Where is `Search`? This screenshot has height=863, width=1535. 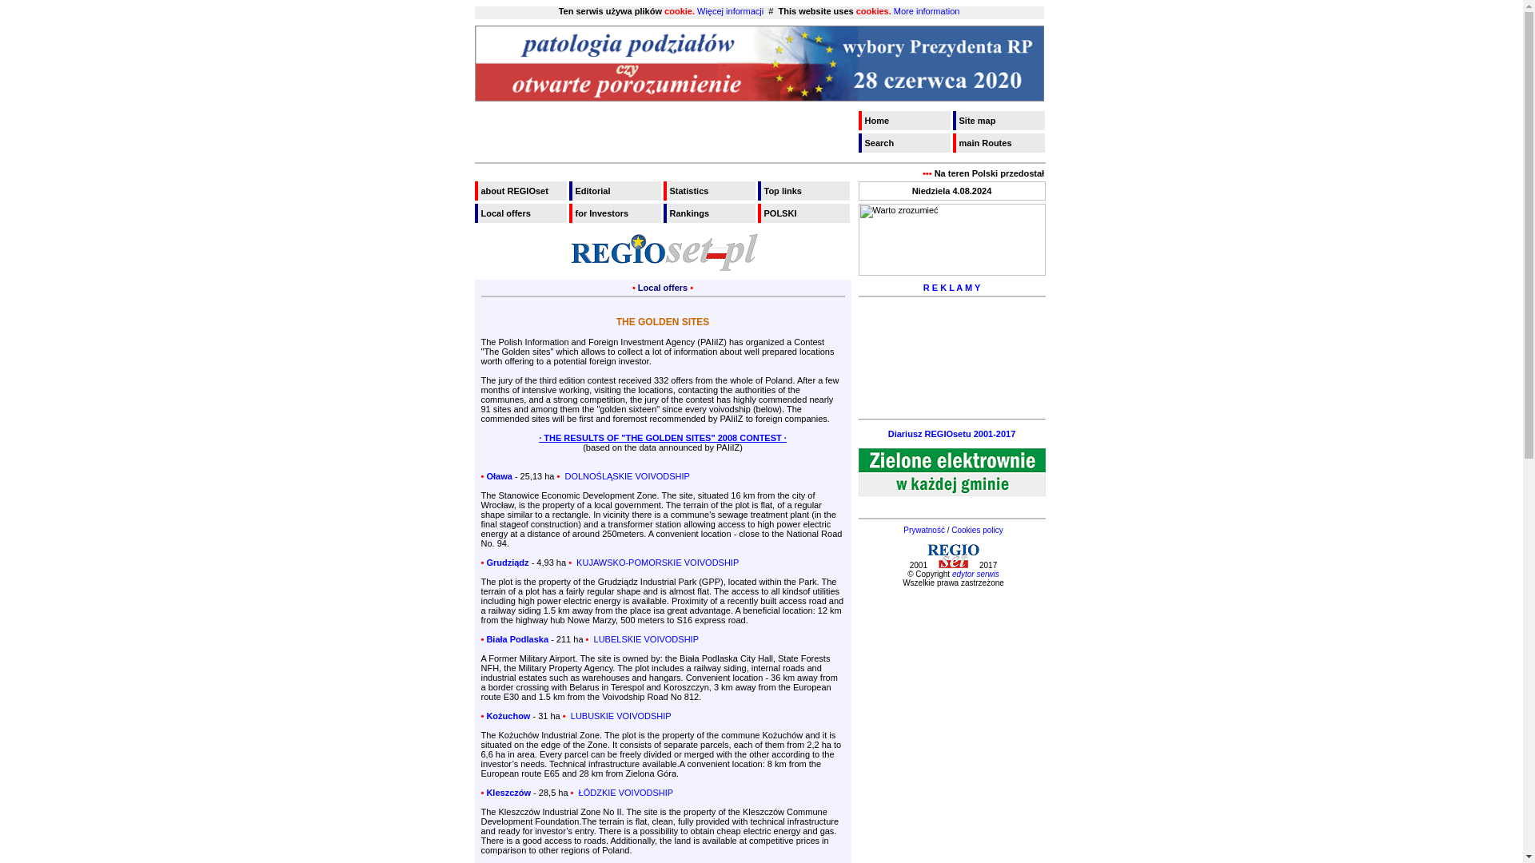 Search is located at coordinates (905, 143).